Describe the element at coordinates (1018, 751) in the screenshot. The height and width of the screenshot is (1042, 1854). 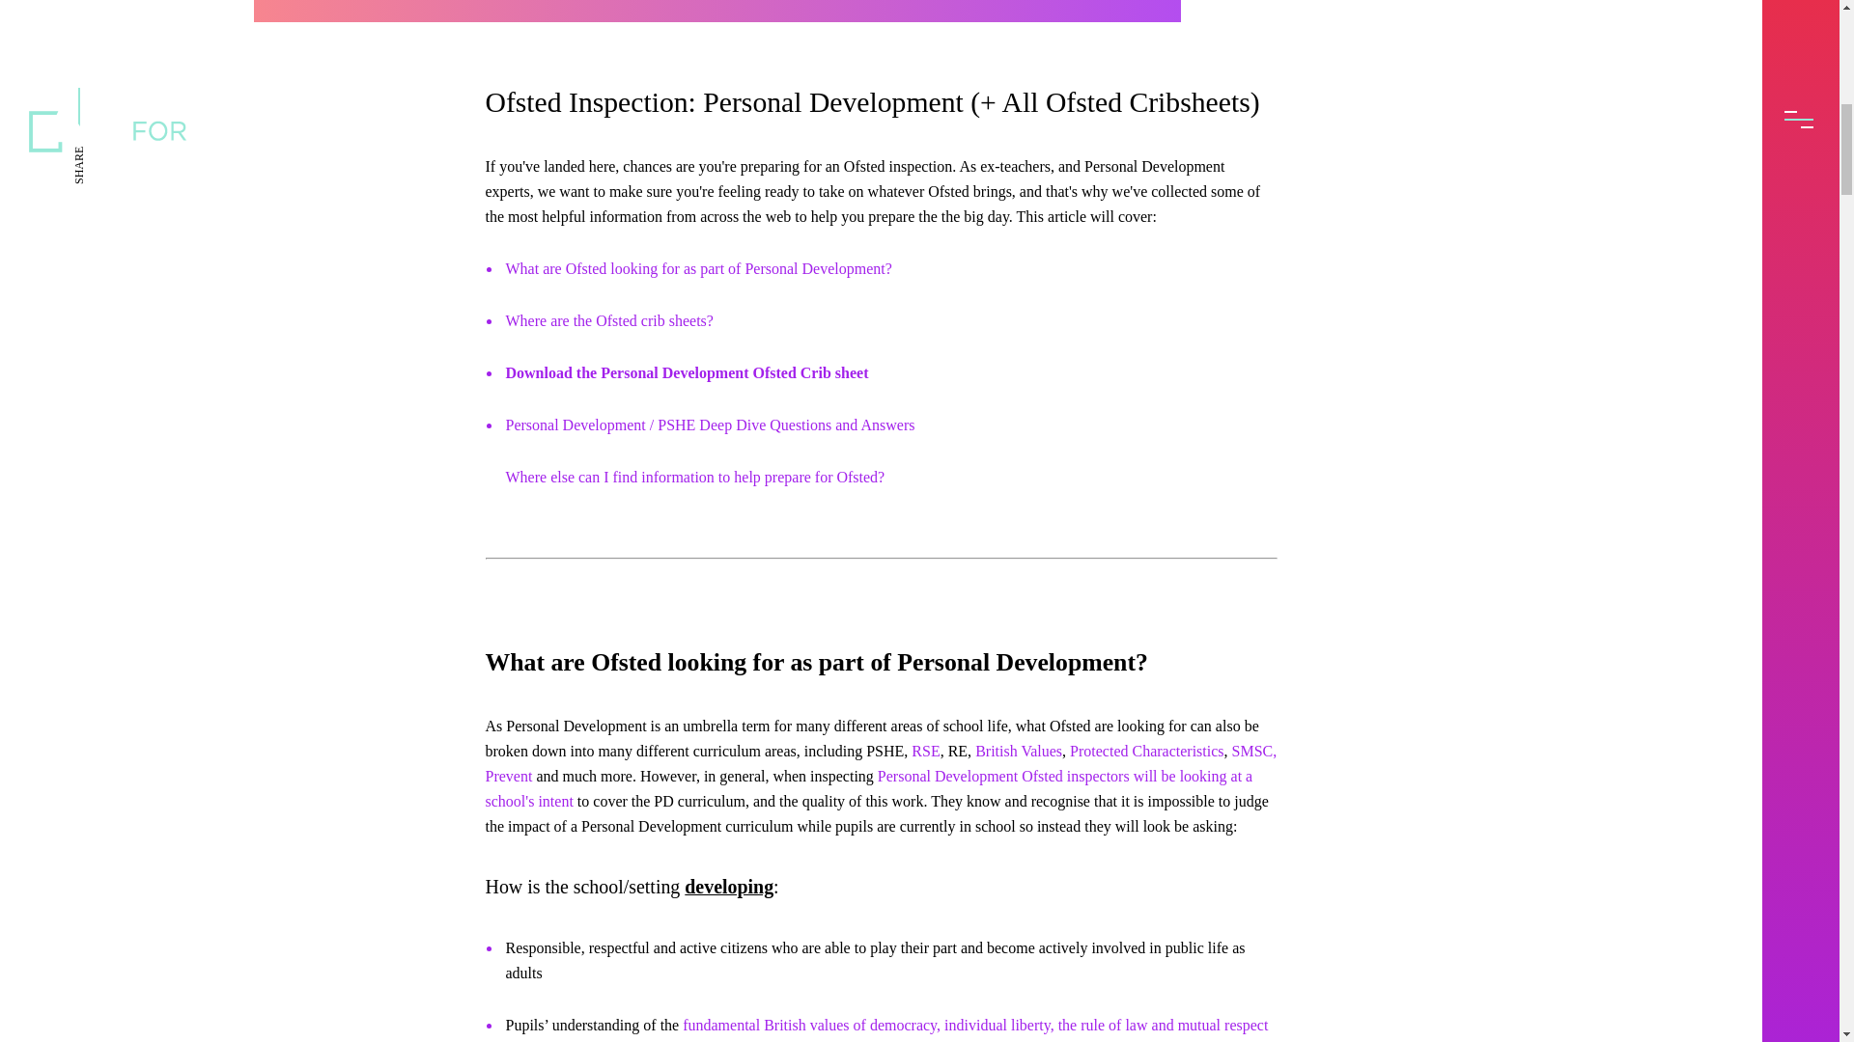
I see `British Values` at that location.